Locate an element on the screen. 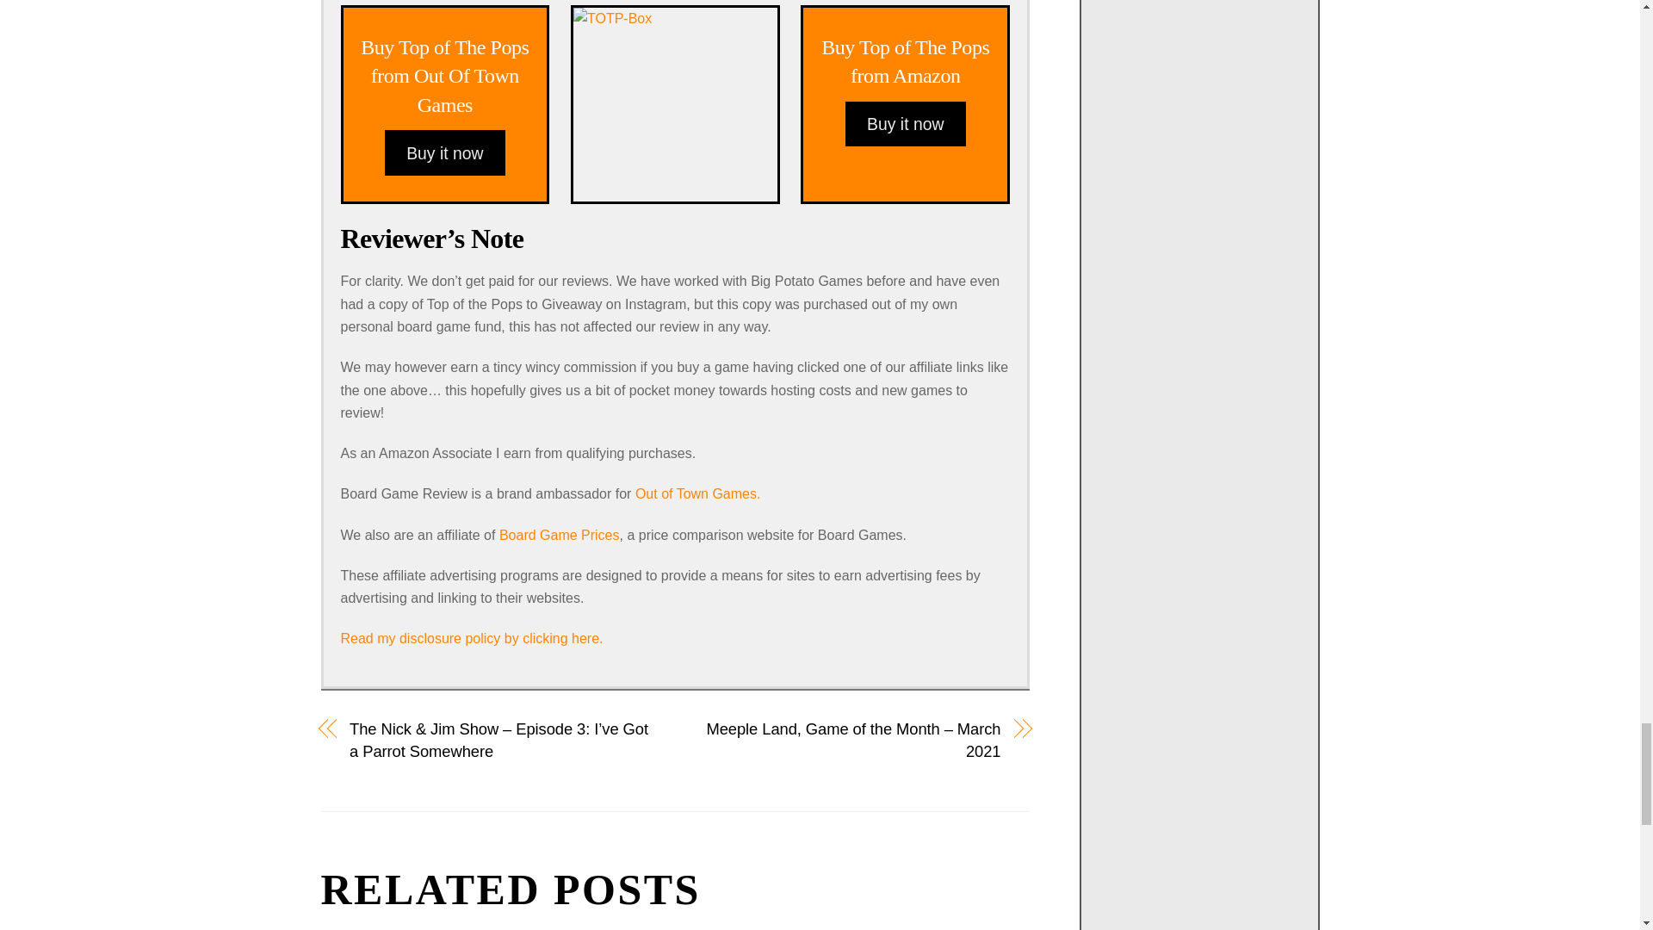 This screenshot has height=930, width=1653. Read my disclosure policy by clicking here. is located at coordinates (444, 76).